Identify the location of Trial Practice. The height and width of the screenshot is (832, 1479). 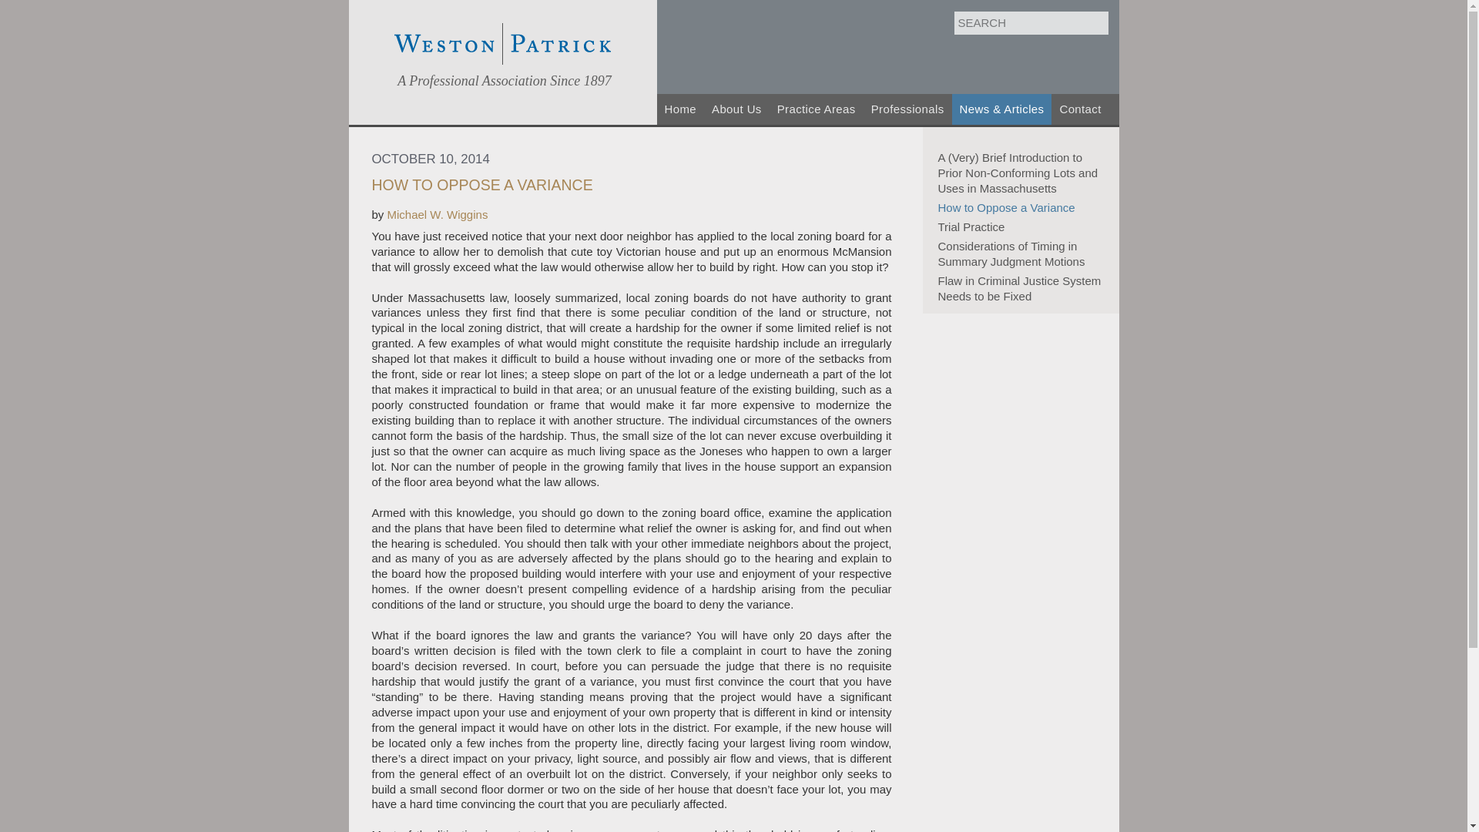
(1023, 226).